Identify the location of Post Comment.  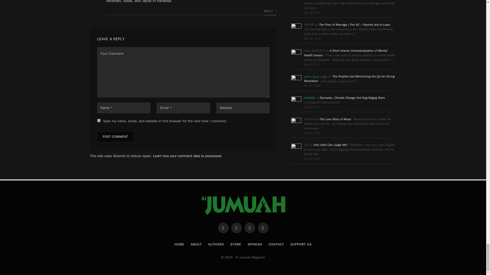
(115, 137).